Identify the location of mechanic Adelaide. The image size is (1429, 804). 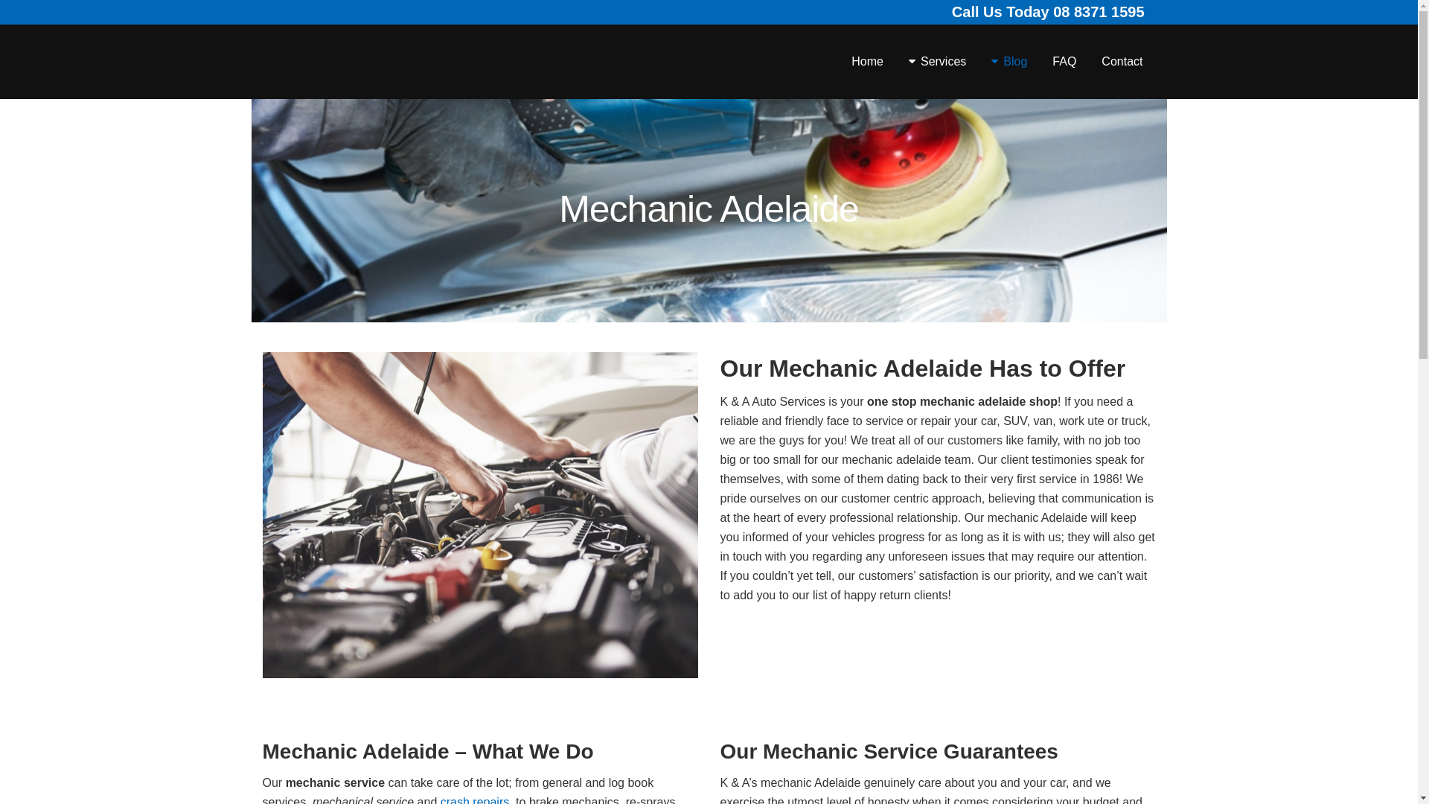
(479, 515).